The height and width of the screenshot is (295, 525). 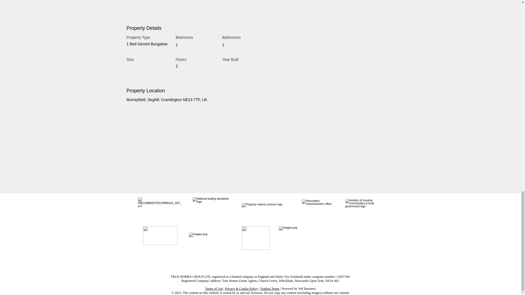 I want to click on on the market.png, so click(x=211, y=239).